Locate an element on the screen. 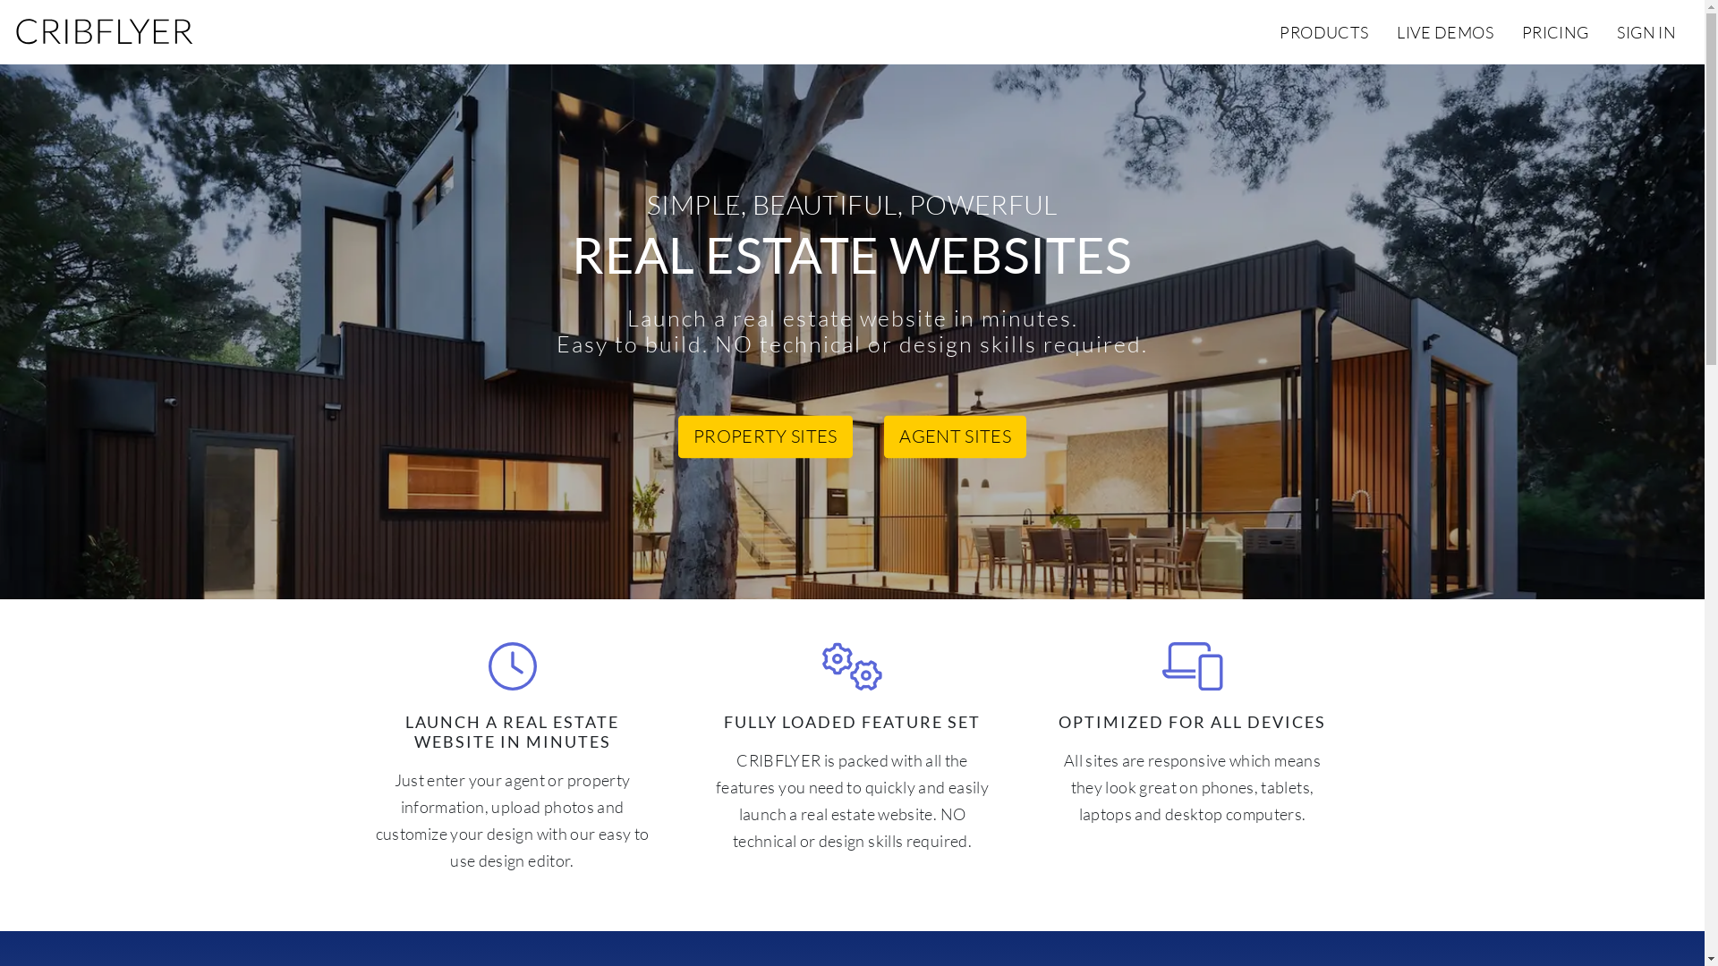 The width and height of the screenshot is (1718, 966). PRICING is located at coordinates (1555, 32).